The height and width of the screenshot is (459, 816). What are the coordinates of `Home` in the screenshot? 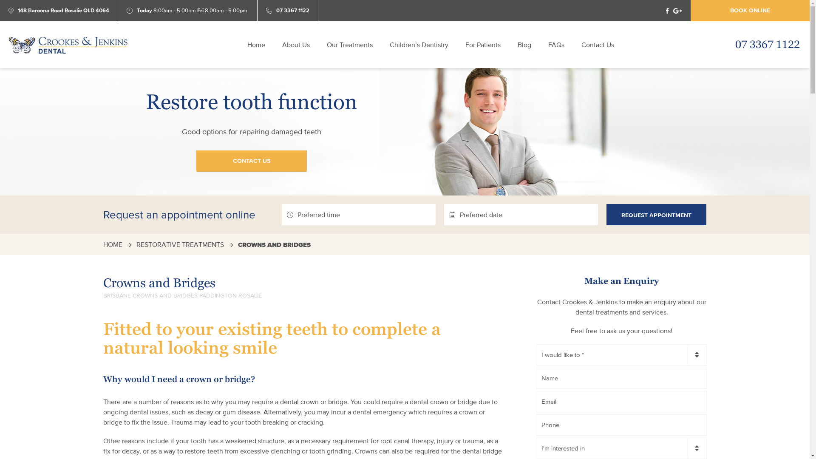 It's located at (256, 45).